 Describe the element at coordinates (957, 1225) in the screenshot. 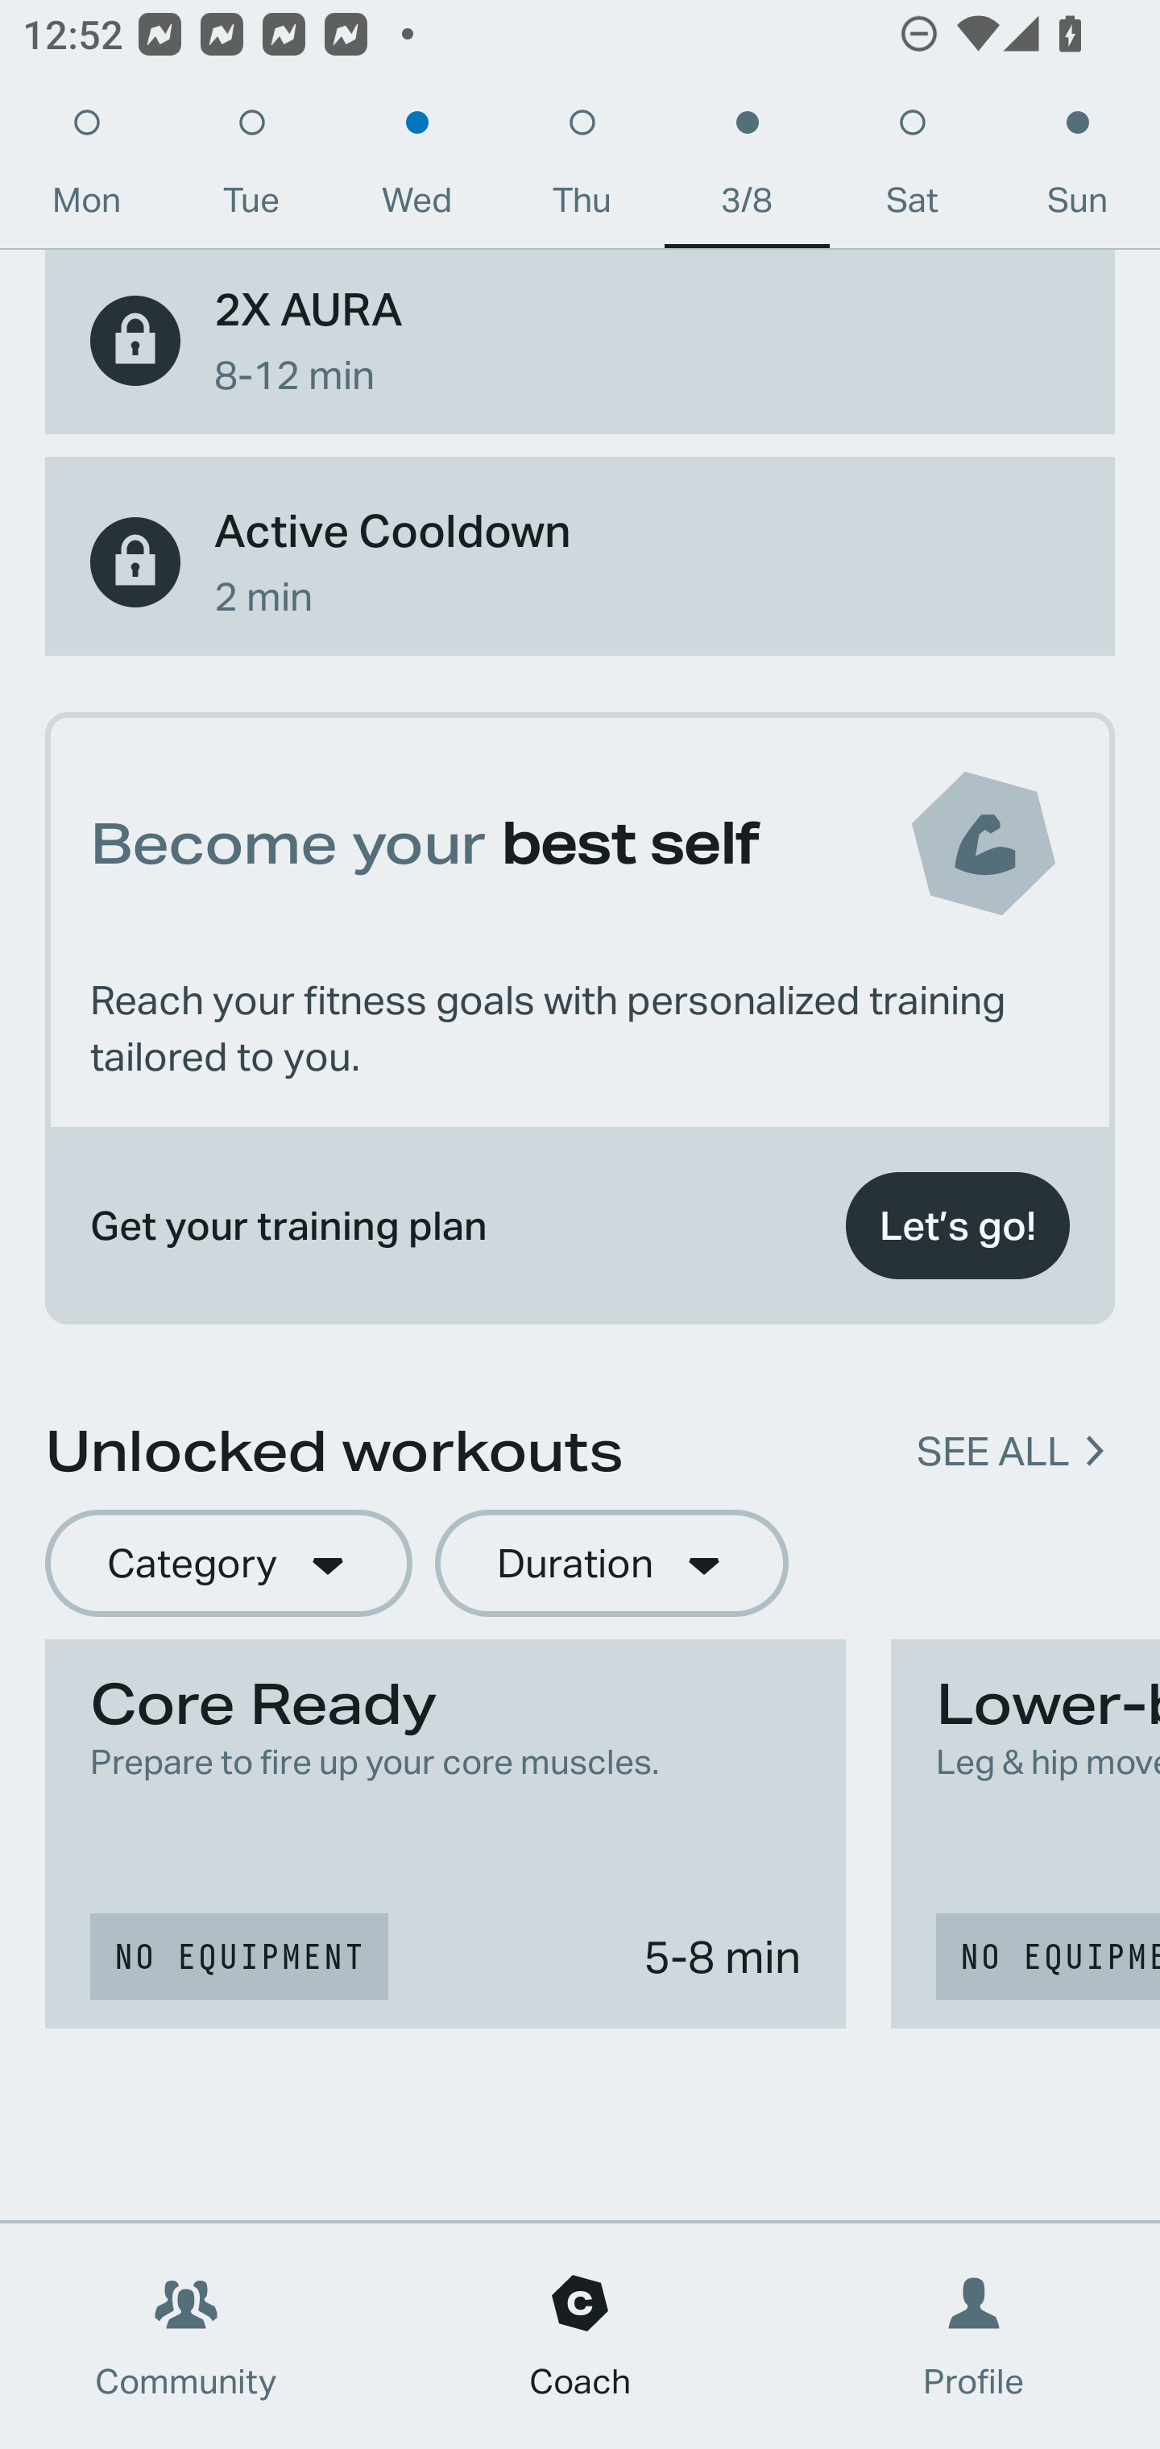

I see `Let’s go!` at that location.